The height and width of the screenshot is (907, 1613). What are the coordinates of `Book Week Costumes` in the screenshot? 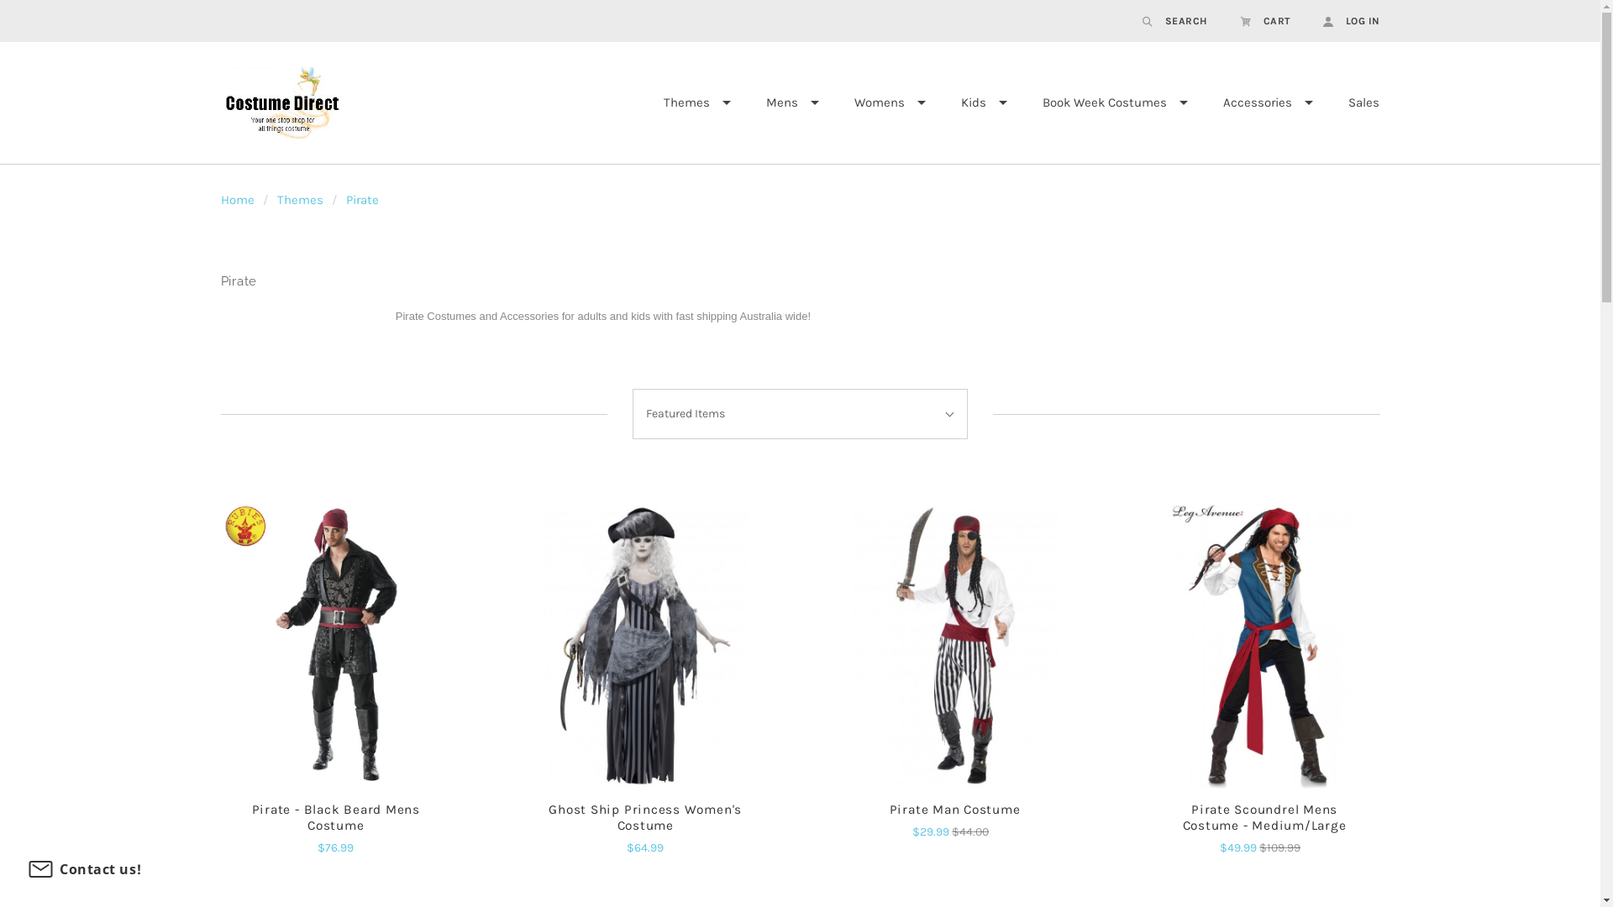 It's located at (1116, 103).